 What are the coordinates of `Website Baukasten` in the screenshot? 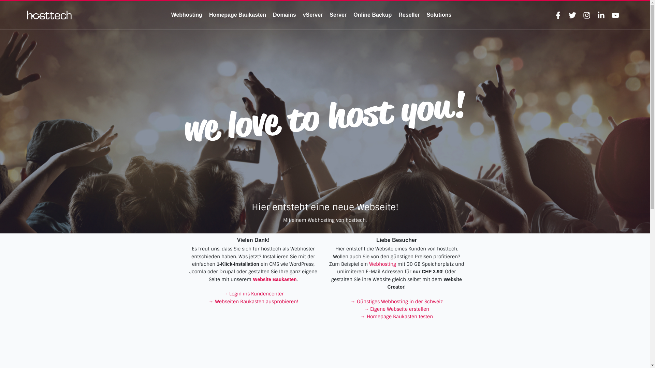 It's located at (275, 279).